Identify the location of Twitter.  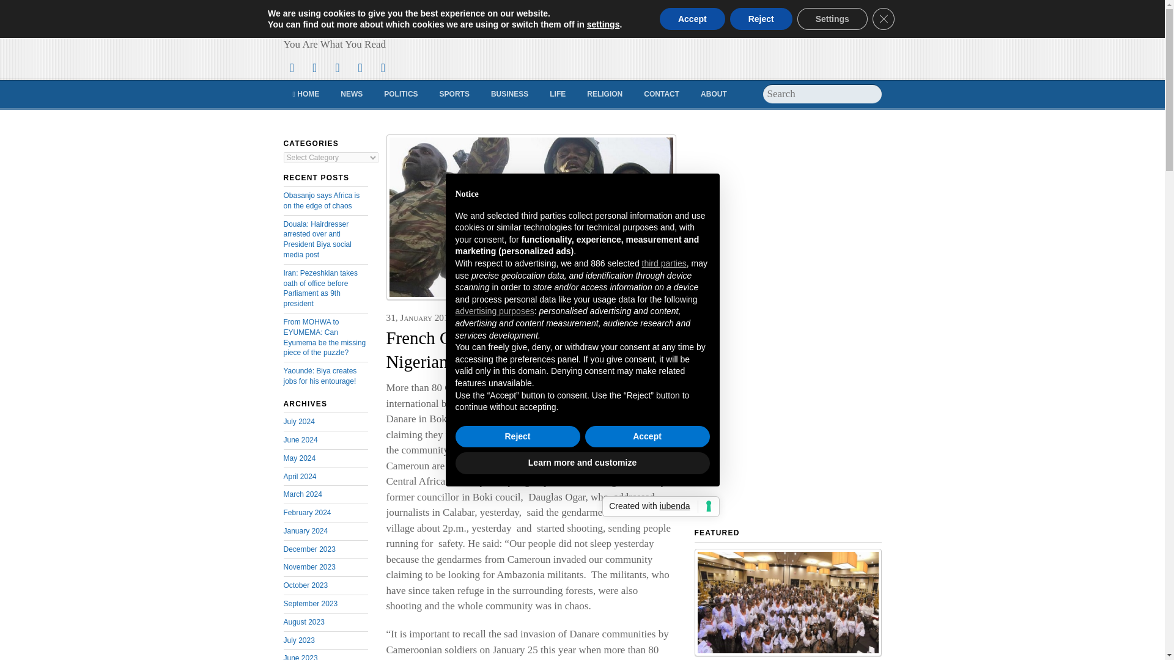
(292, 67).